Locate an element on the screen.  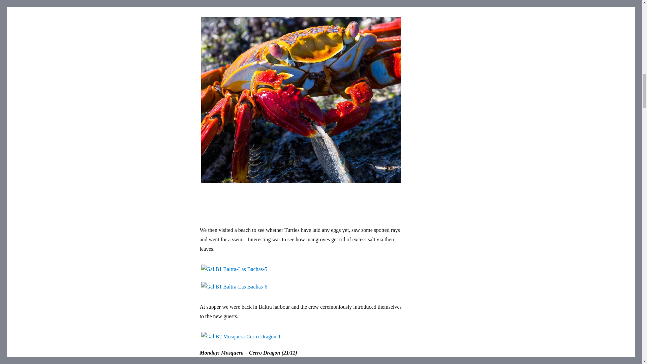
Gal B1 Baltra-Las Bachas-3 is located at coordinates (301, 5).